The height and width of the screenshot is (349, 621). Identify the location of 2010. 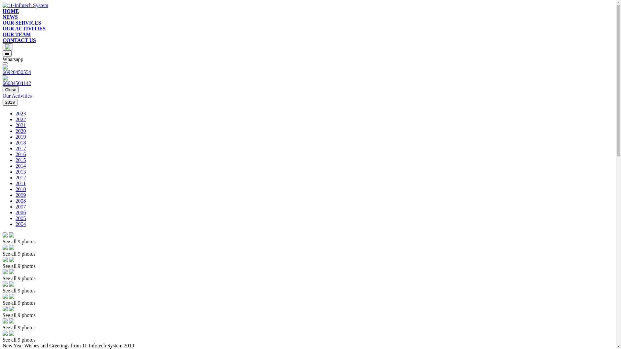
(21, 189).